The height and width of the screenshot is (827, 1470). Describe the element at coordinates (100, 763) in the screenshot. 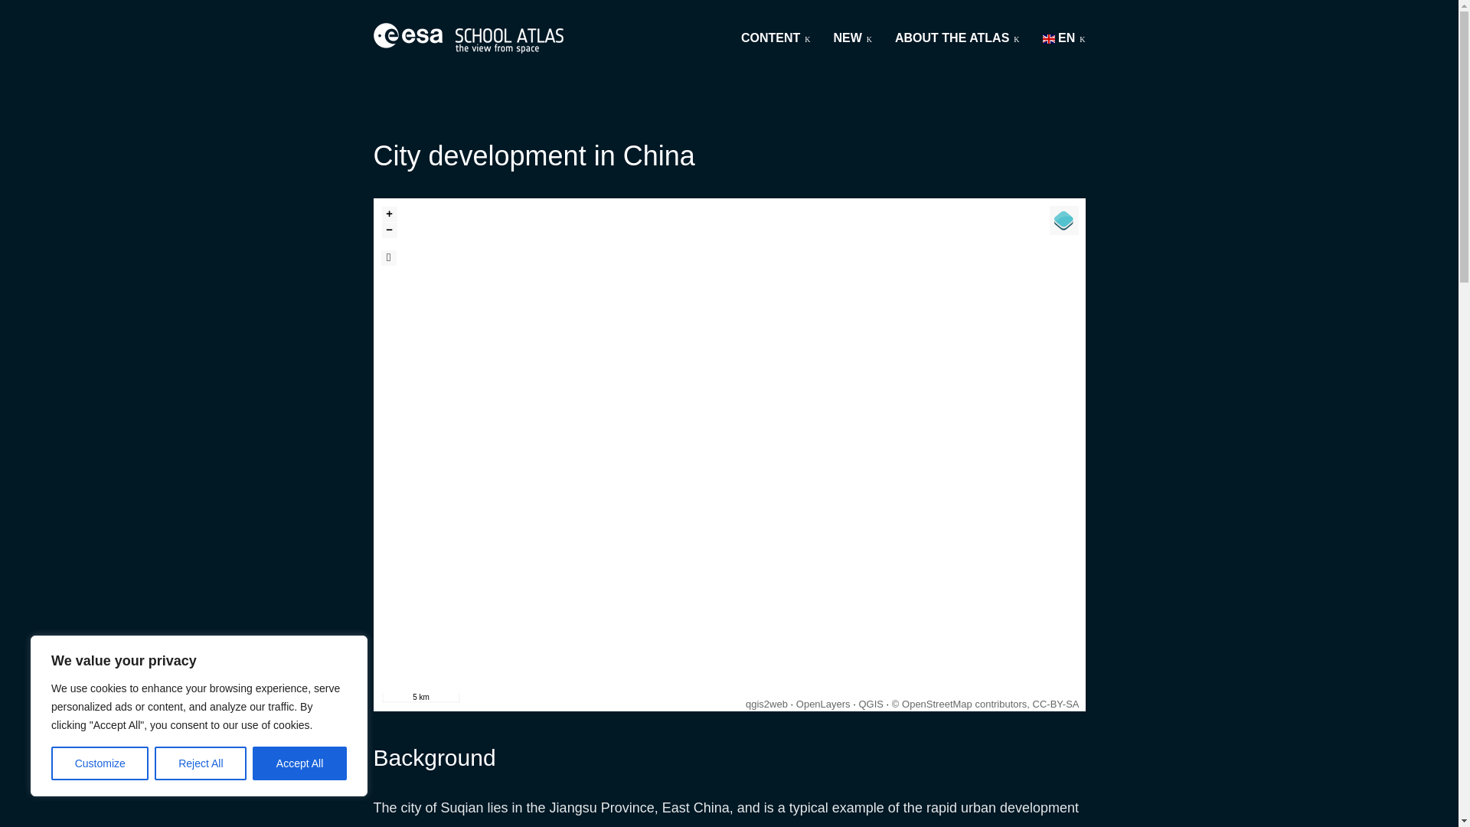

I see `Customize` at that location.